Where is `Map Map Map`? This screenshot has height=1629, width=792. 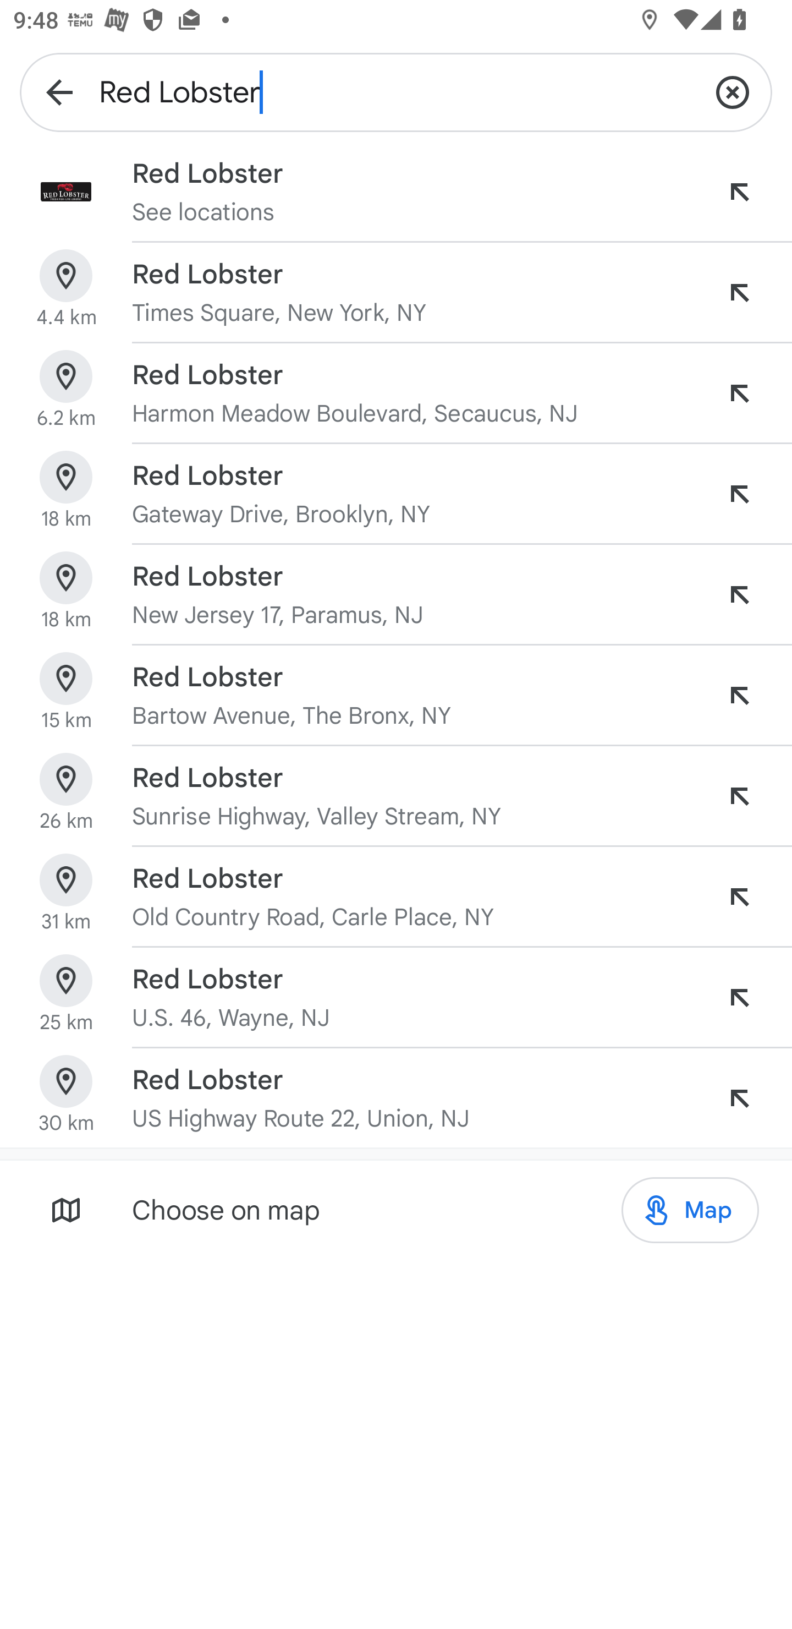 Map Map Map is located at coordinates (690, 1210).